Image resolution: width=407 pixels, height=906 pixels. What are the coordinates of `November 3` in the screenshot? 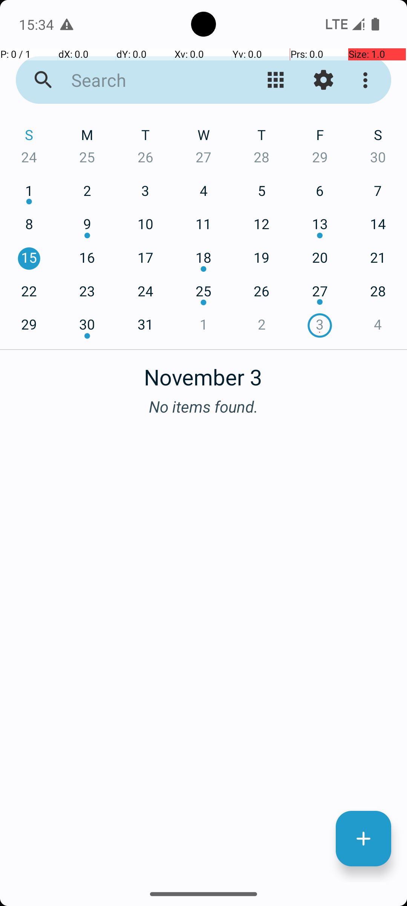 It's located at (203, 373).